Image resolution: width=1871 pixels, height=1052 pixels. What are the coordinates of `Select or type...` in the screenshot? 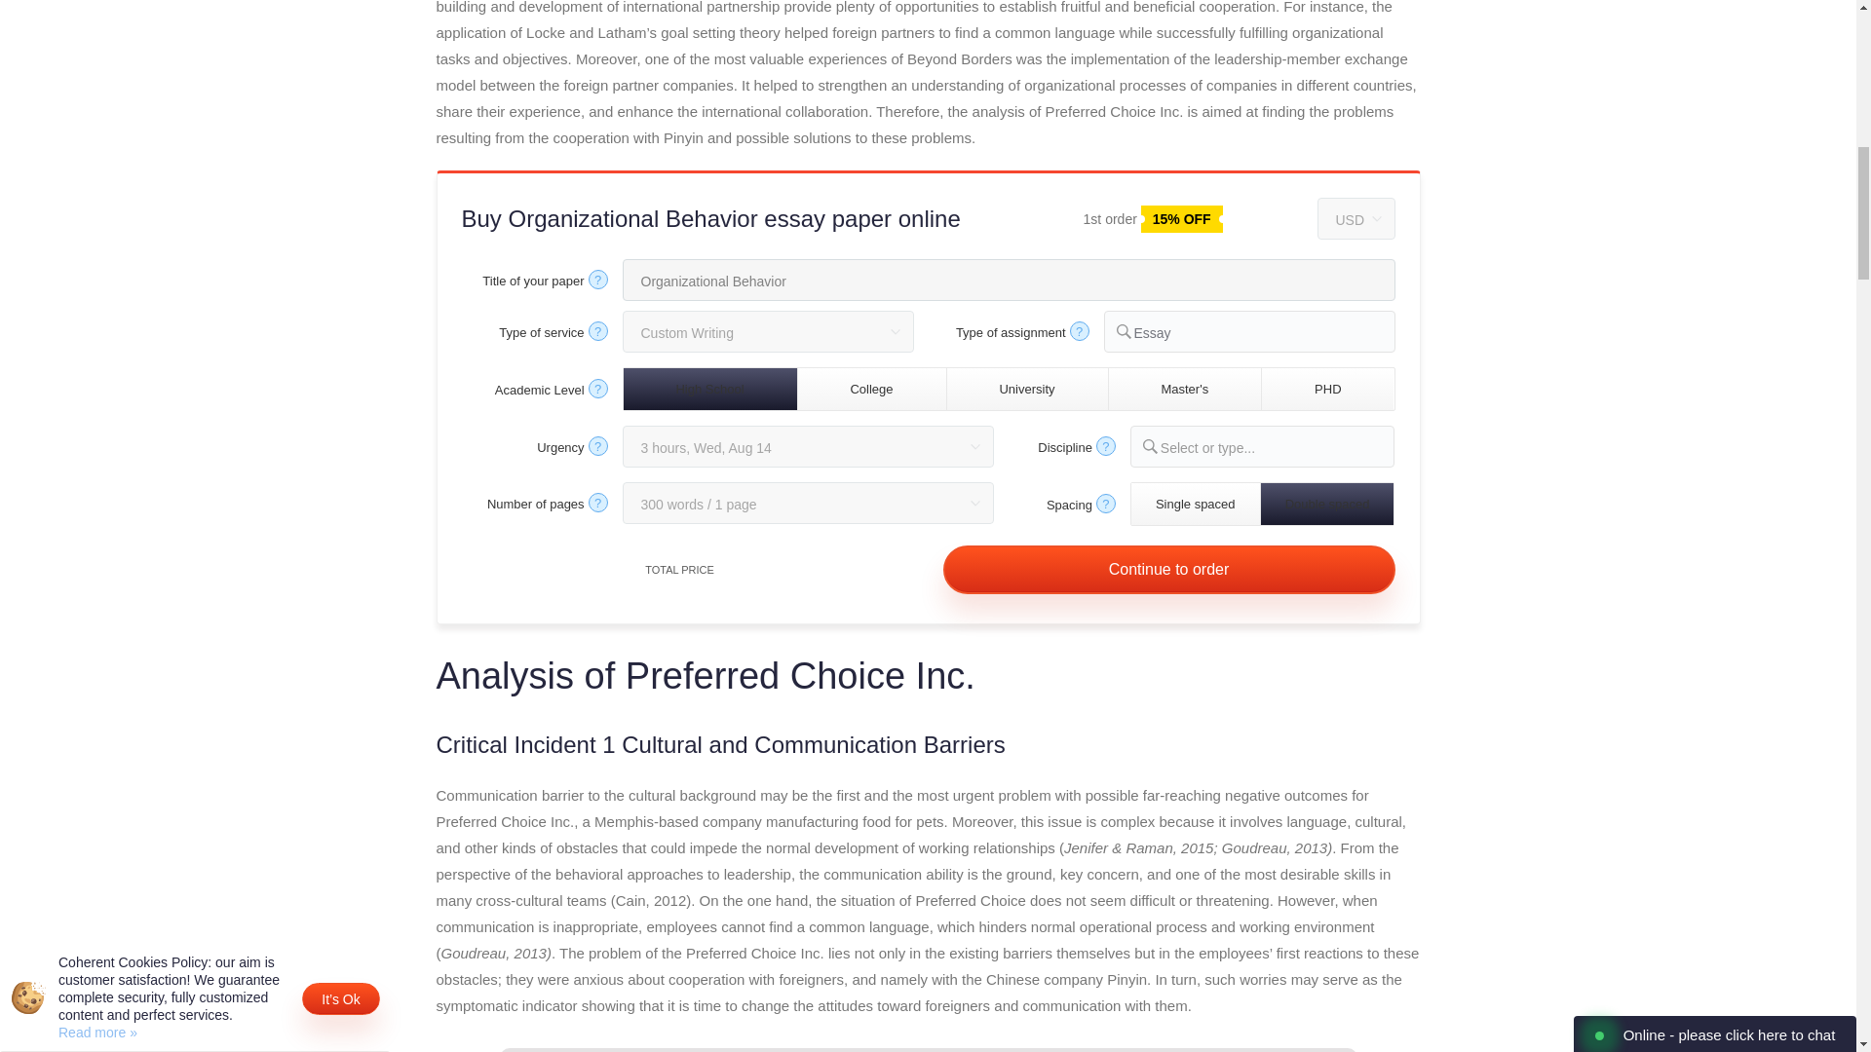 It's located at (1277, 448).